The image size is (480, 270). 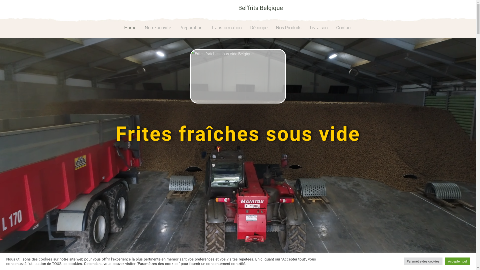 What do you see at coordinates (289, 28) in the screenshot?
I see `Nos Produits` at bounding box center [289, 28].